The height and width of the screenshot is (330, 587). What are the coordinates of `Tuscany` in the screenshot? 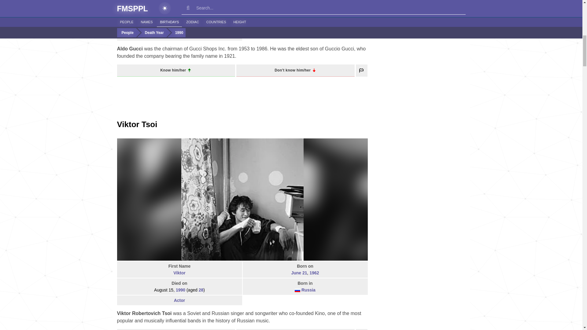 It's located at (188, 36).